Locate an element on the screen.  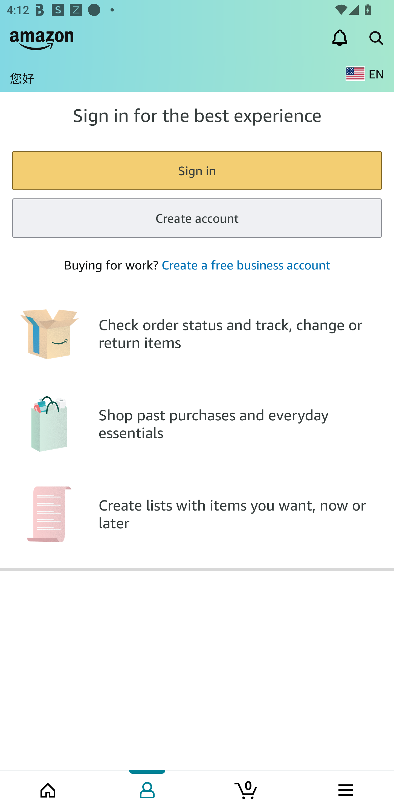
anx_me_country_and_language EN is located at coordinates (365, 74).